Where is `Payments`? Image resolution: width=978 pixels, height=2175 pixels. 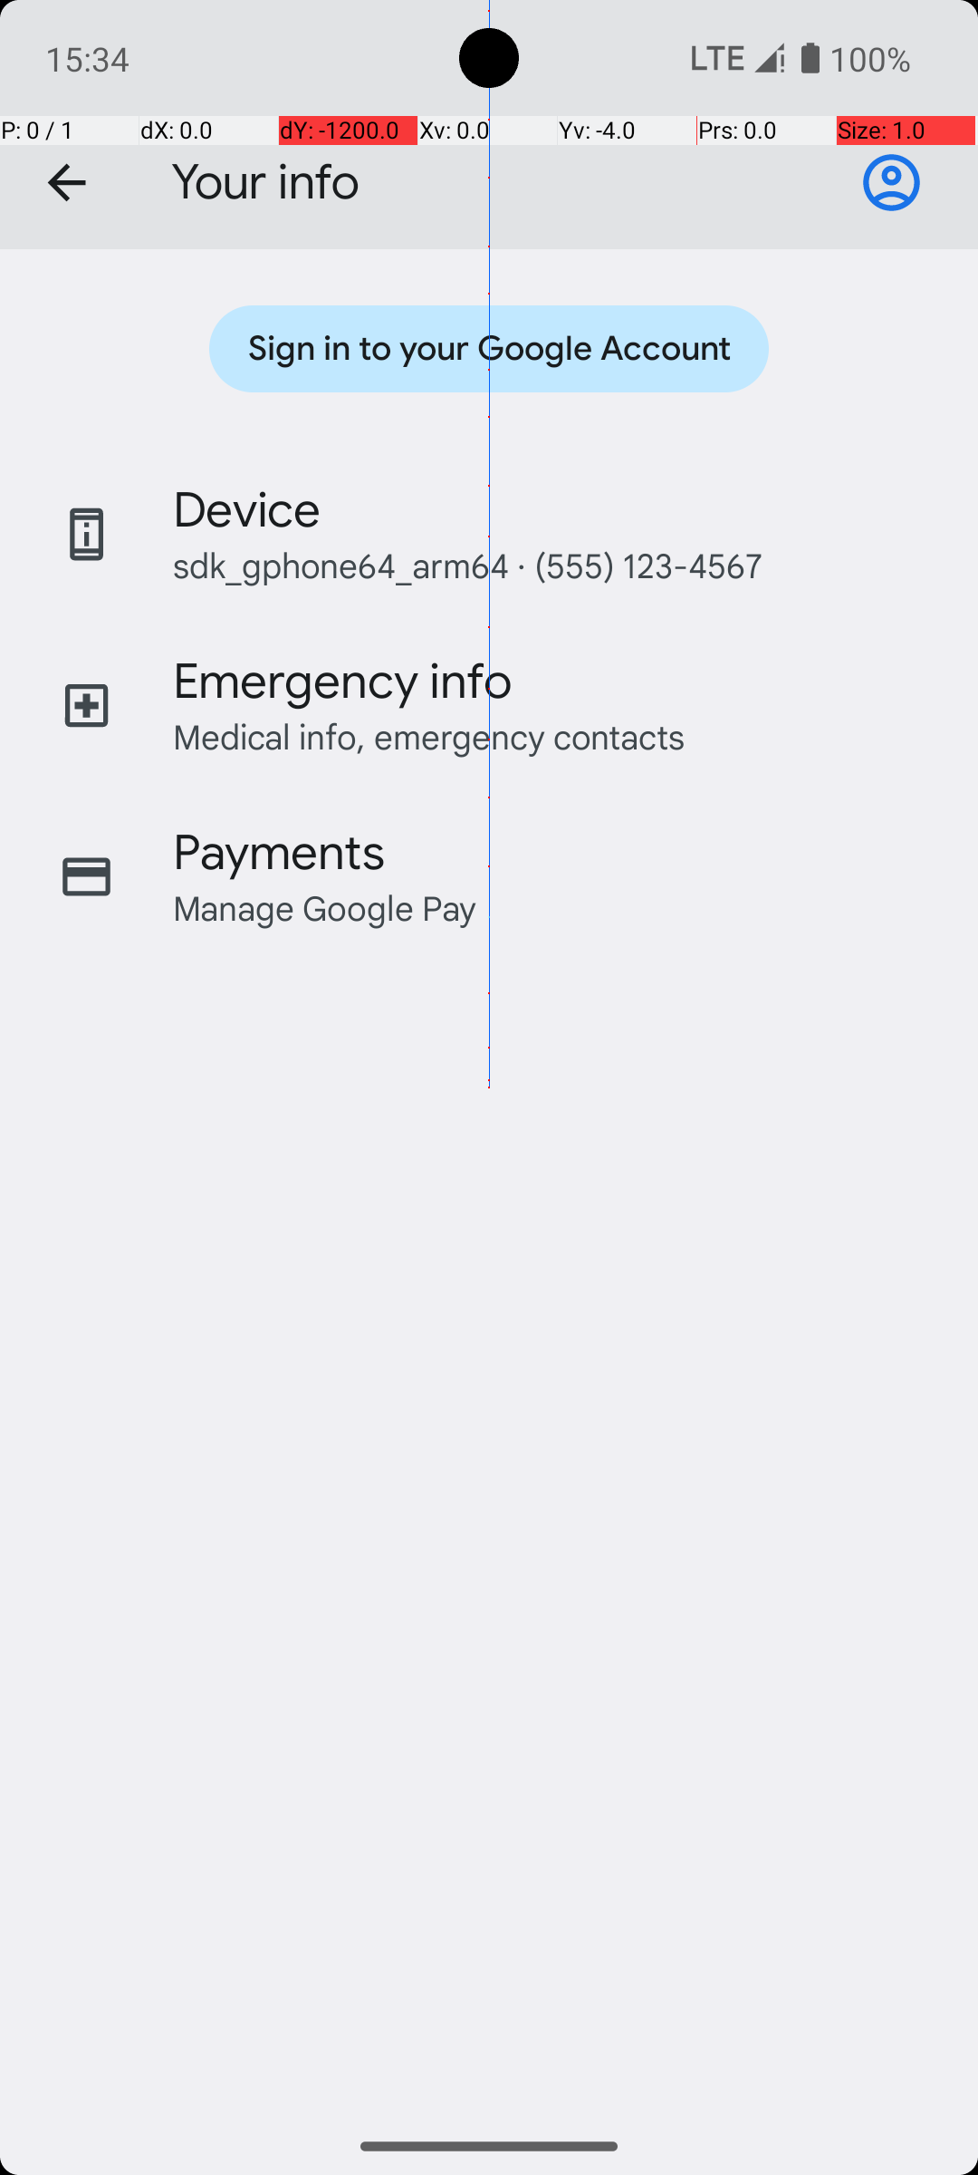 Payments is located at coordinates (279, 853).